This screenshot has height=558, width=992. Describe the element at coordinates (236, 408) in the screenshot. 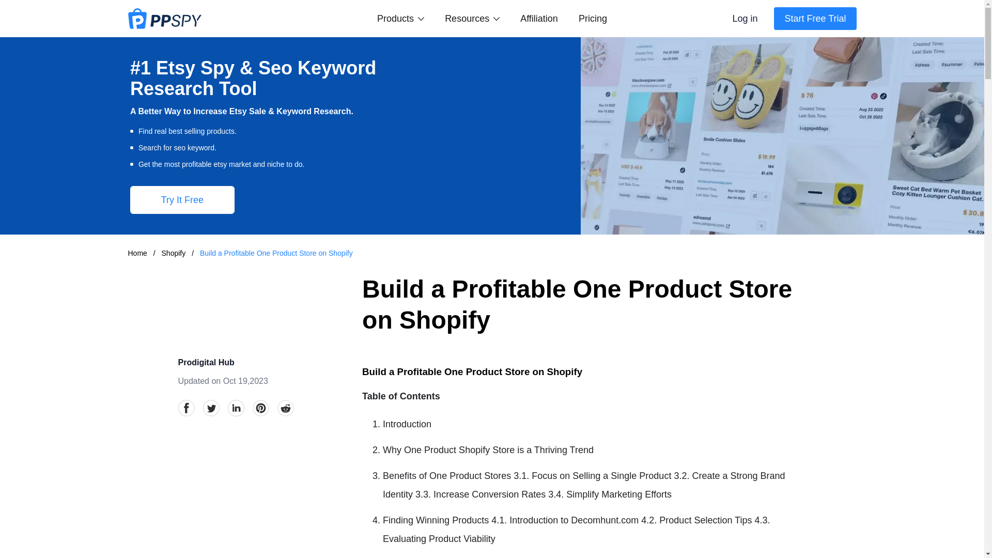

I see `linkedin` at that location.